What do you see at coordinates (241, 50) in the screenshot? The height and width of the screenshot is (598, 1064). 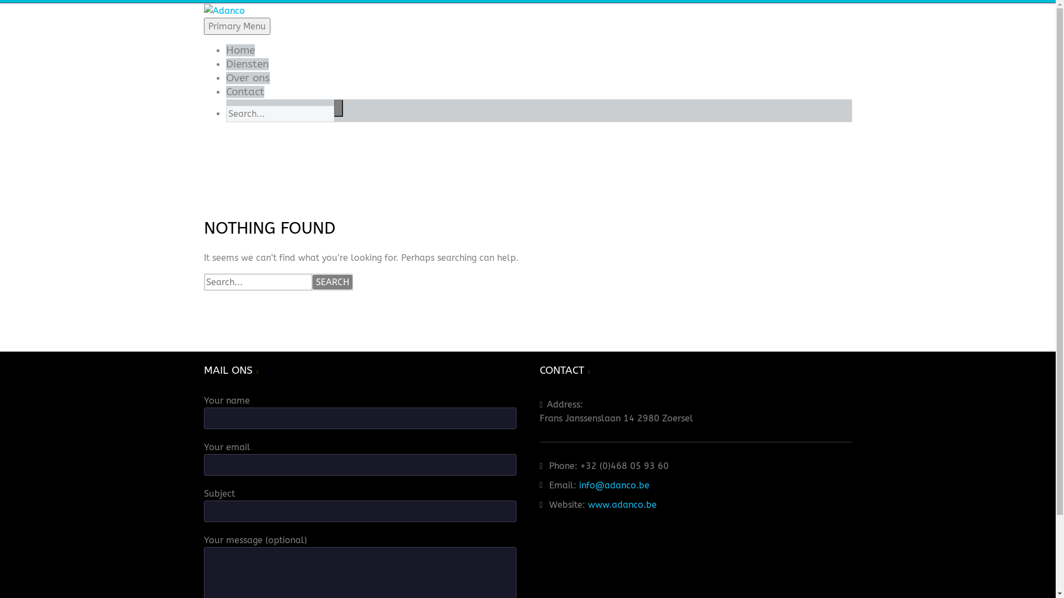 I see `Home` at bounding box center [241, 50].